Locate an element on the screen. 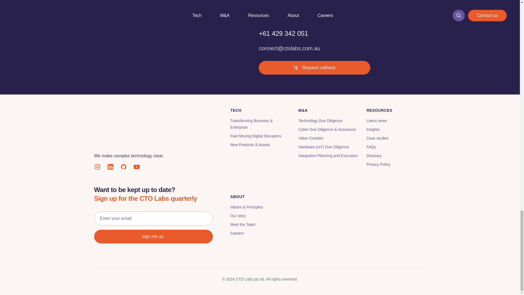 The height and width of the screenshot is (295, 524). Insights is located at coordinates (373, 129).